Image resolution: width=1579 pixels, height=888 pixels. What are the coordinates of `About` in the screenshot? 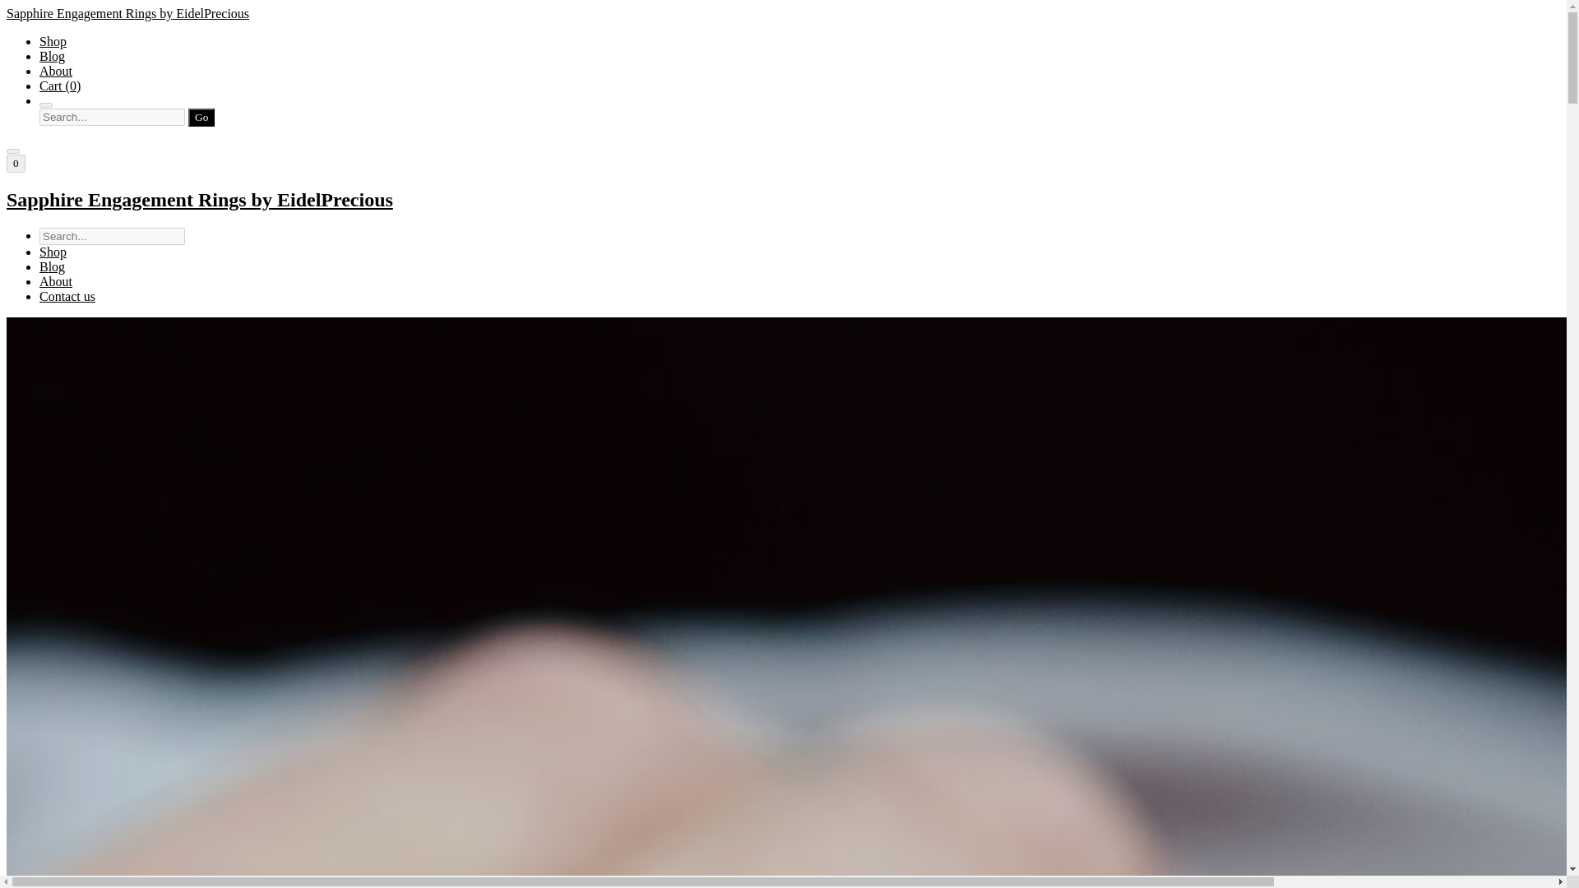 It's located at (56, 281).